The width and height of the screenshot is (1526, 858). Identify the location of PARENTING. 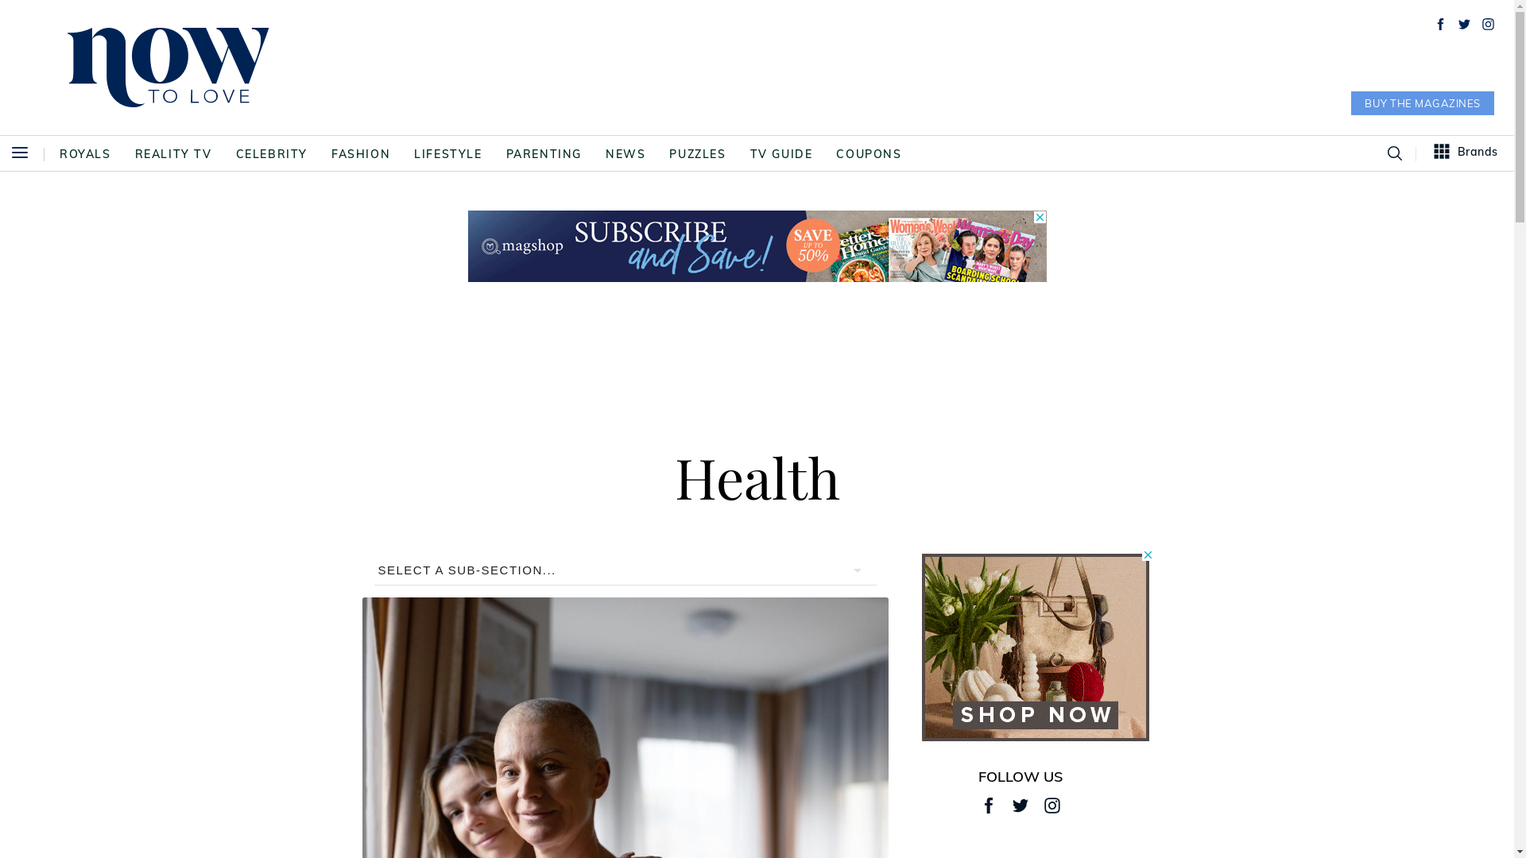
(544, 154).